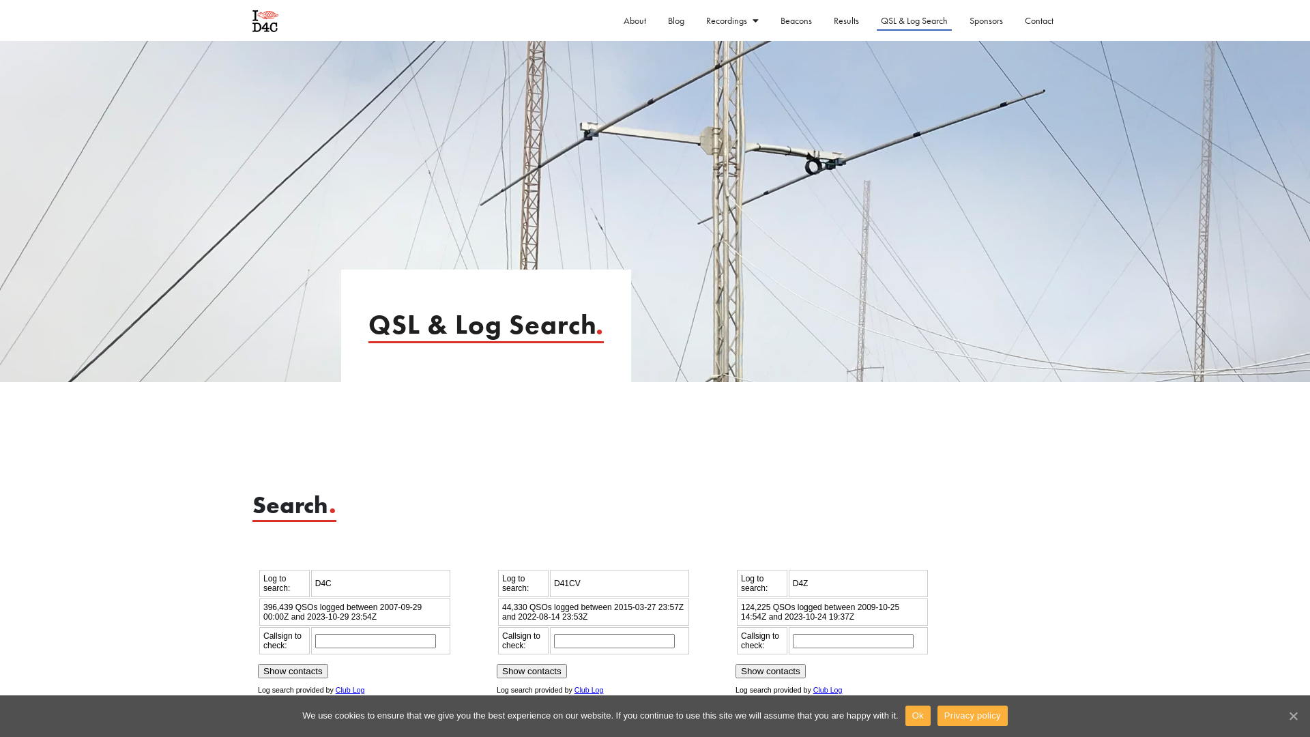 The width and height of the screenshot is (1310, 737). Describe the element at coordinates (1039, 22) in the screenshot. I see `Contact` at that location.